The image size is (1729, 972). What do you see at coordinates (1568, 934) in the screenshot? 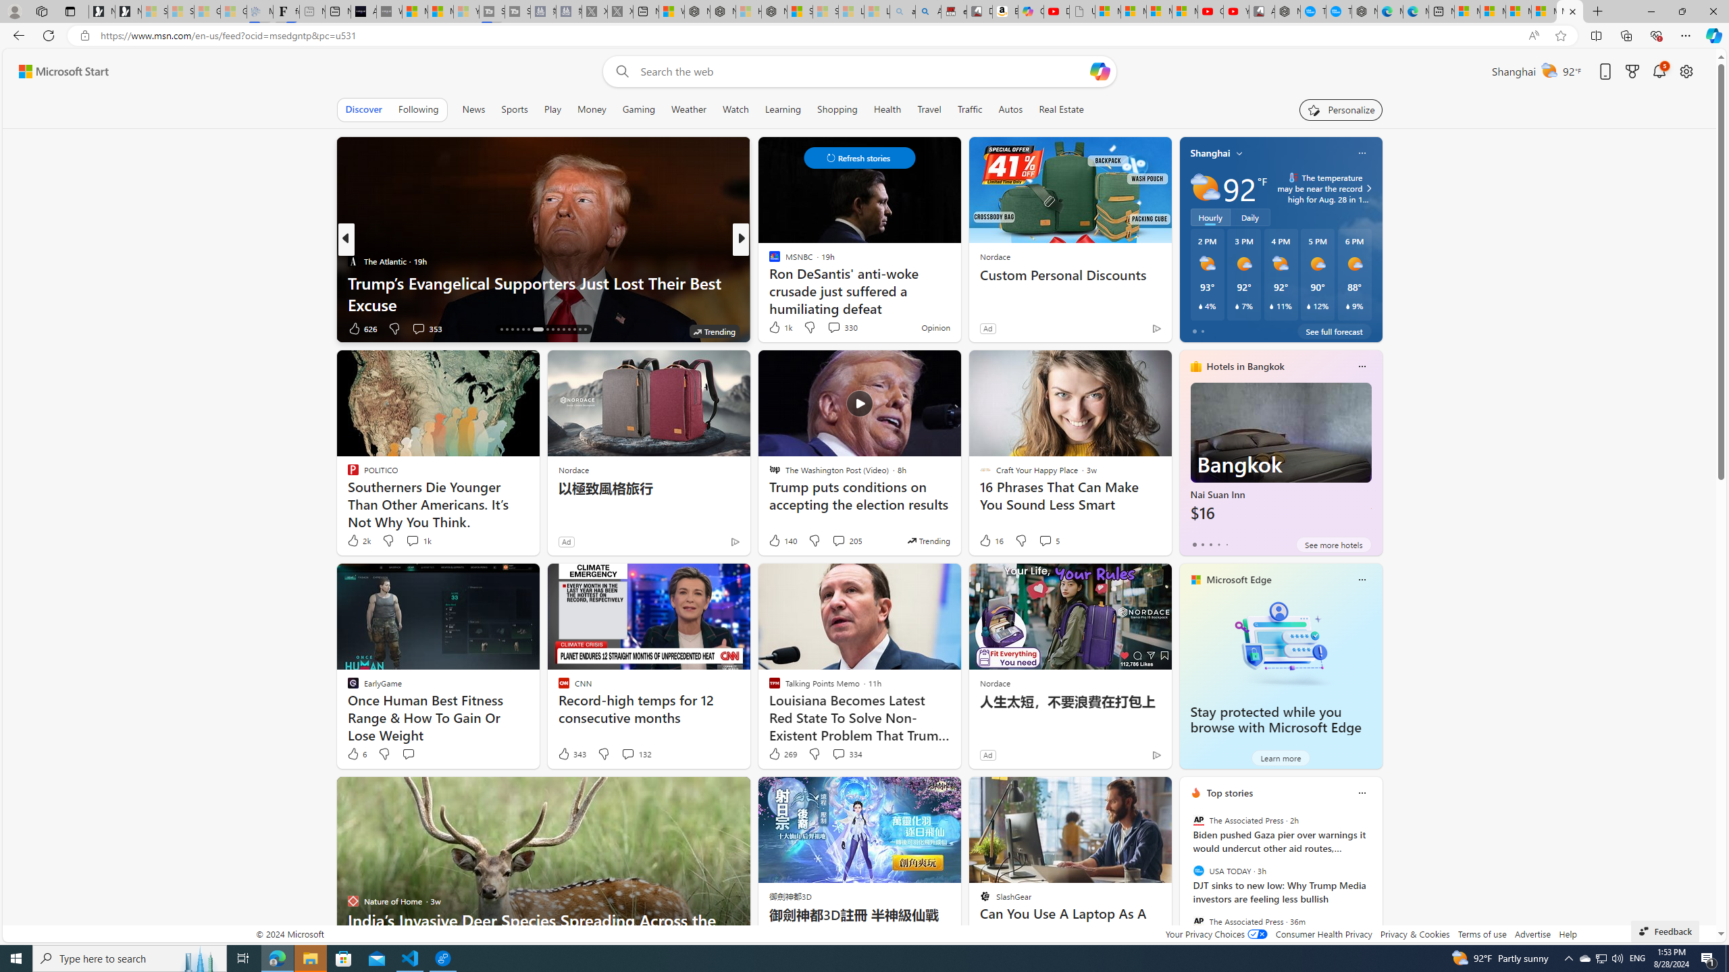
I see `Help` at bounding box center [1568, 934].